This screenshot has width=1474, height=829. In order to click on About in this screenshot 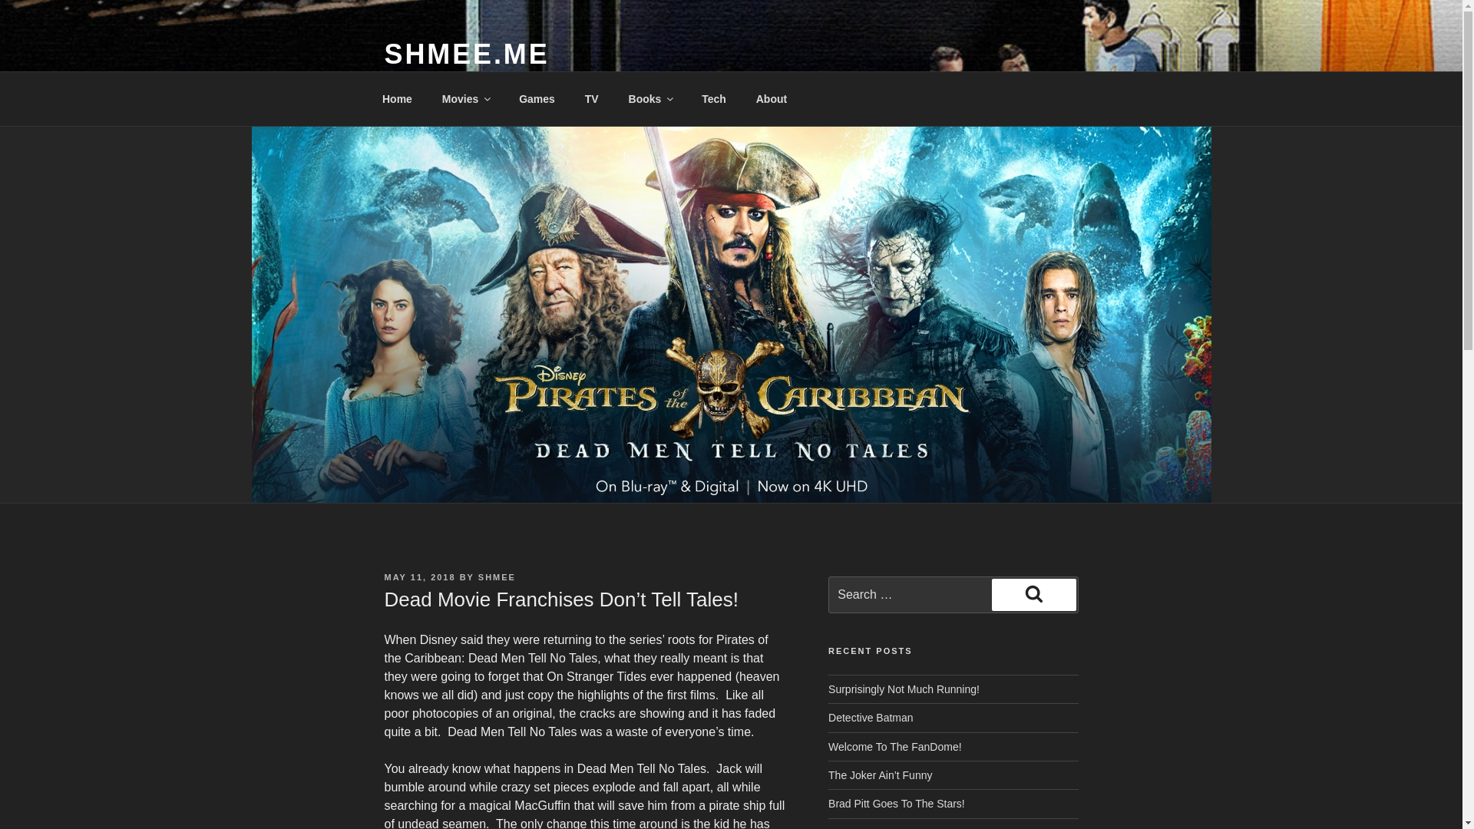, I will do `click(771, 98)`.